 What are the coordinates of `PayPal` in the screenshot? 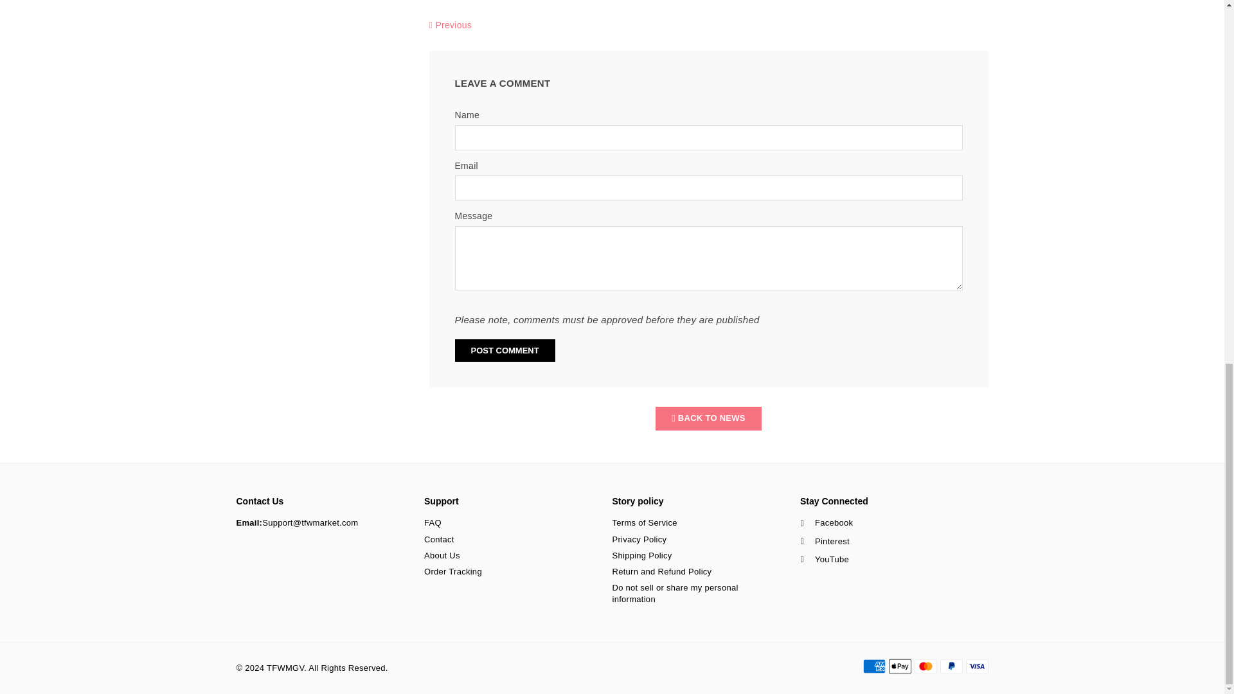 It's located at (951, 666).